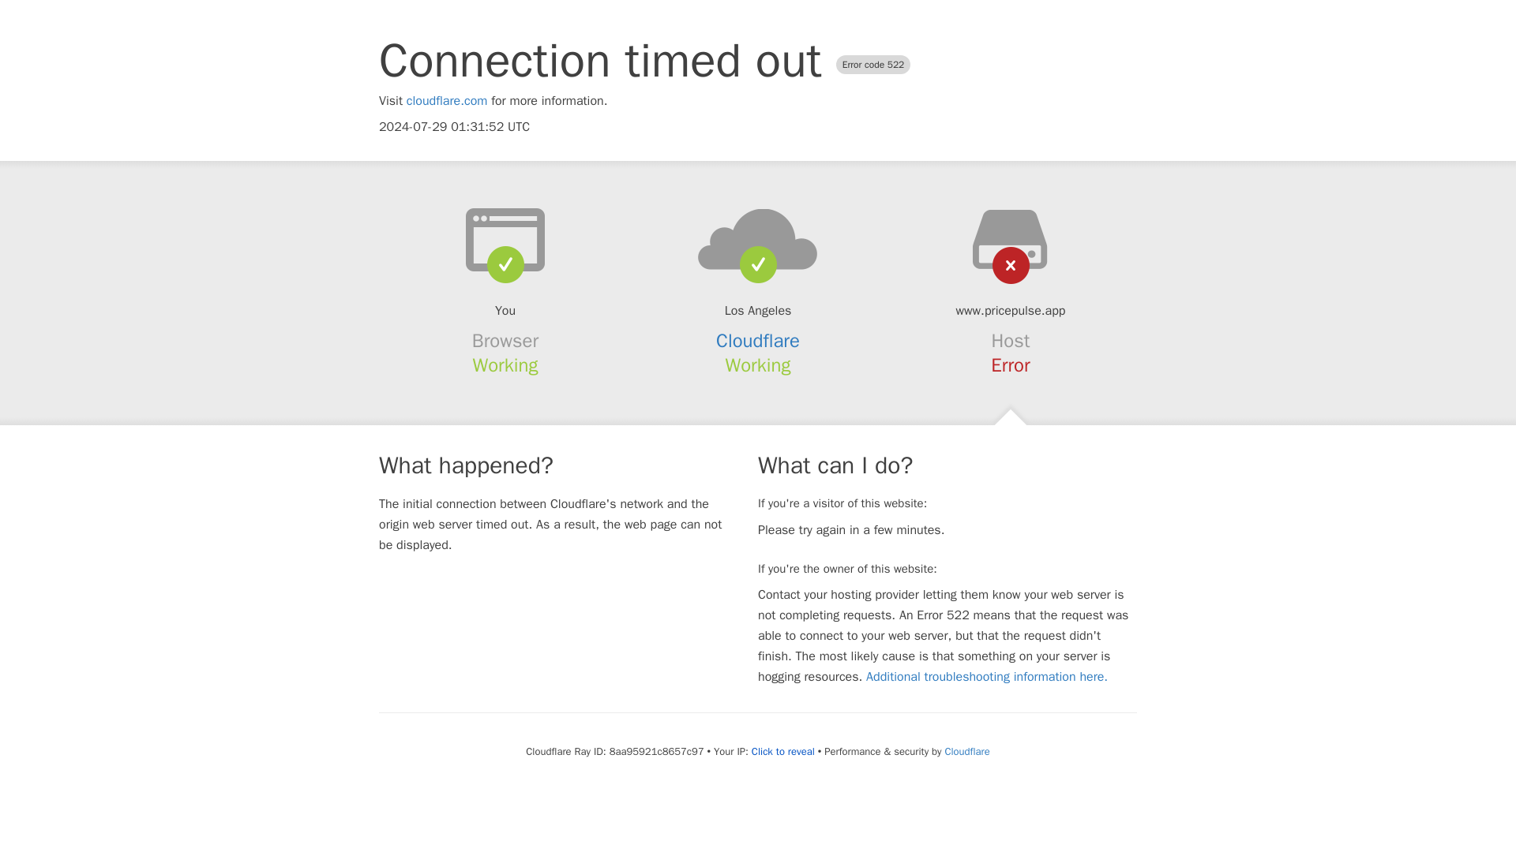  What do you see at coordinates (447, 101) in the screenshot?
I see `cloudflare.com` at bounding box center [447, 101].